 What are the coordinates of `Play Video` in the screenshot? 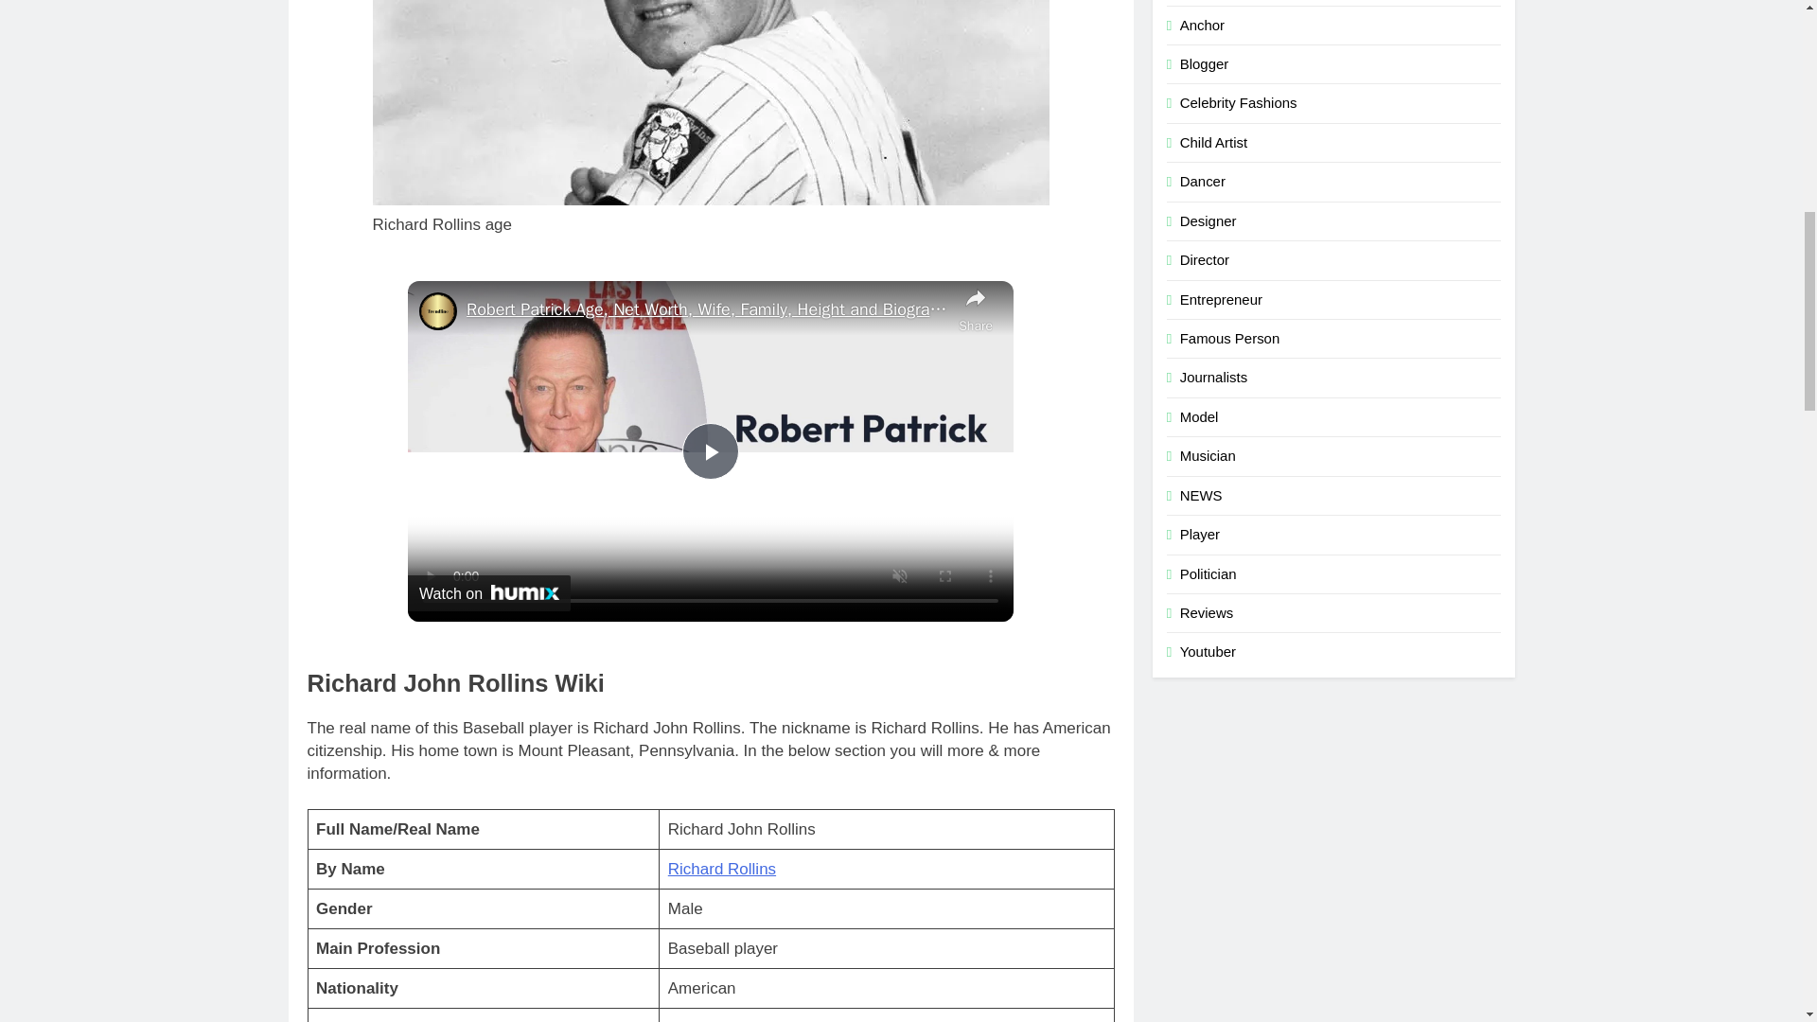 It's located at (711, 450).